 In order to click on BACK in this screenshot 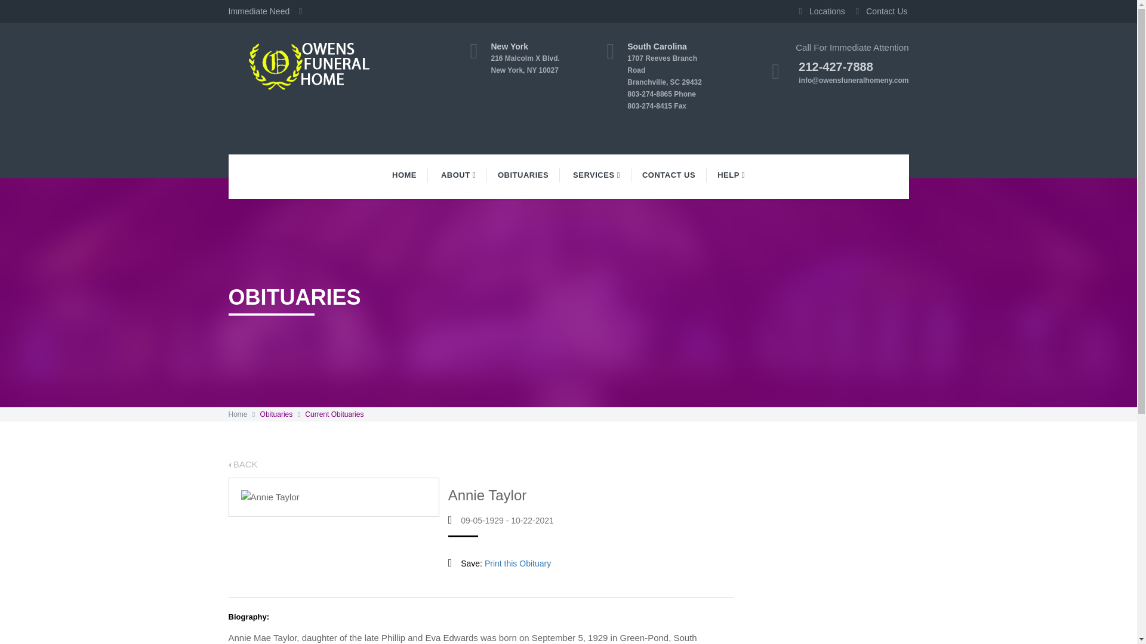, I will do `click(242, 464)`.